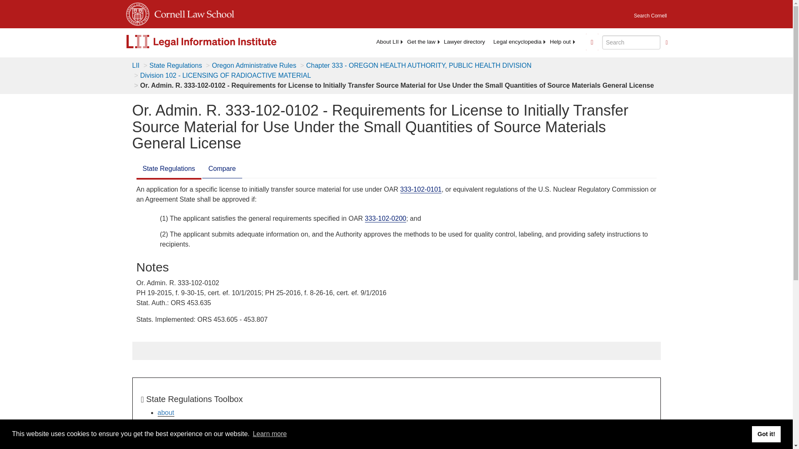 Image resolution: width=799 pixels, height=449 pixels. I want to click on Search Cornell University, so click(650, 13).